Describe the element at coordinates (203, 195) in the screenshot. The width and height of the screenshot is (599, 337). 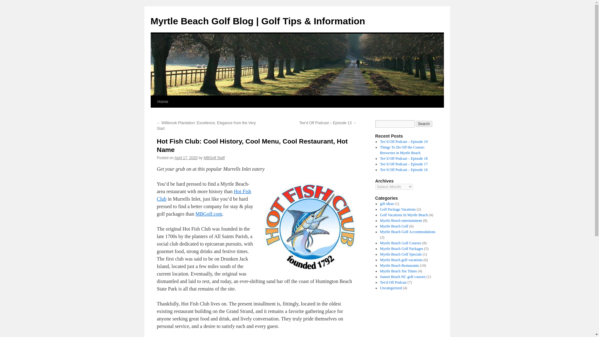
I see `Hot Fish Club` at that location.